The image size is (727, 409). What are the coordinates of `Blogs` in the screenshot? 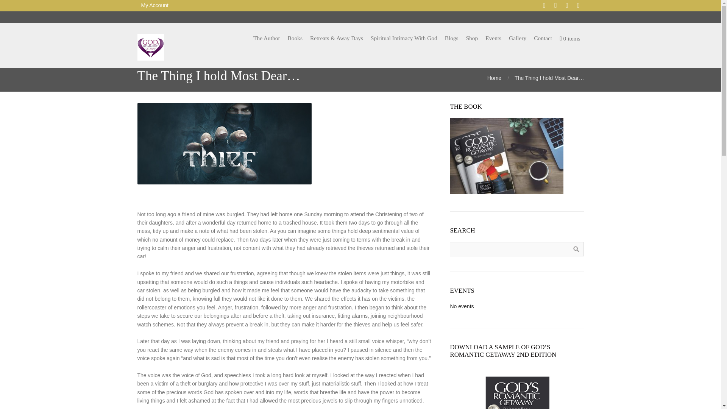 It's located at (452, 38).